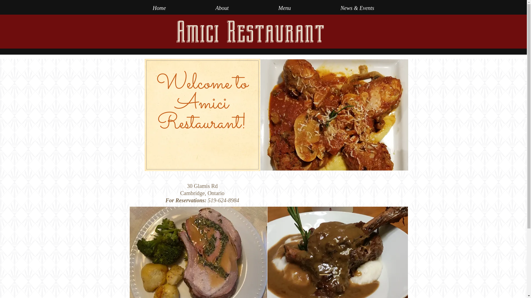  I want to click on Menu, so click(284, 8).